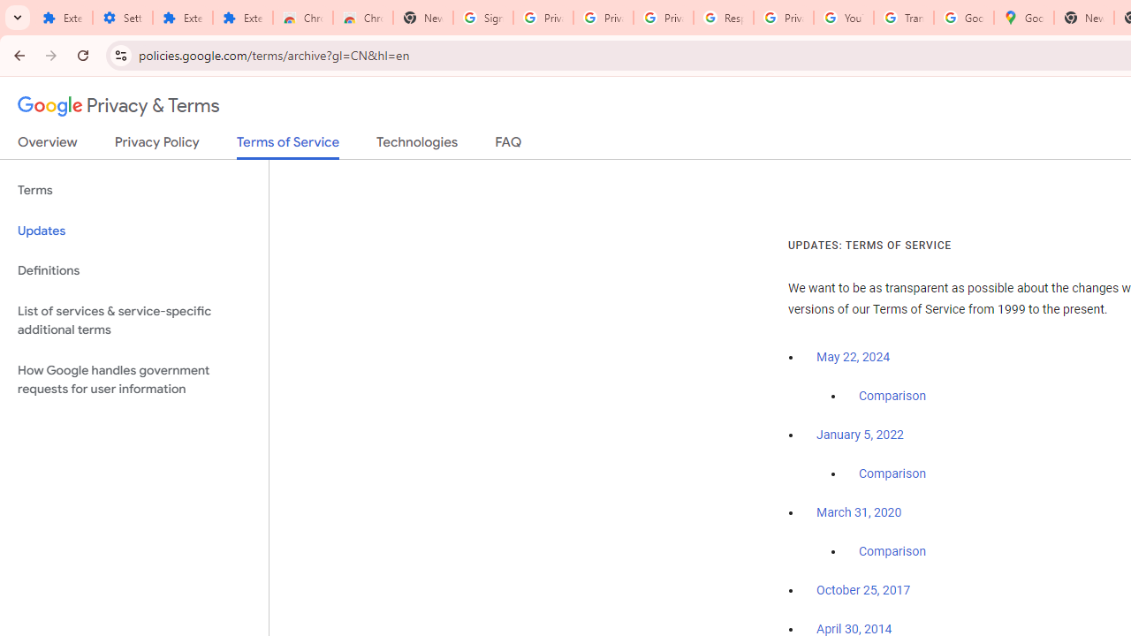 The width and height of the screenshot is (1131, 636). What do you see at coordinates (843, 18) in the screenshot?
I see `YouTube` at bounding box center [843, 18].